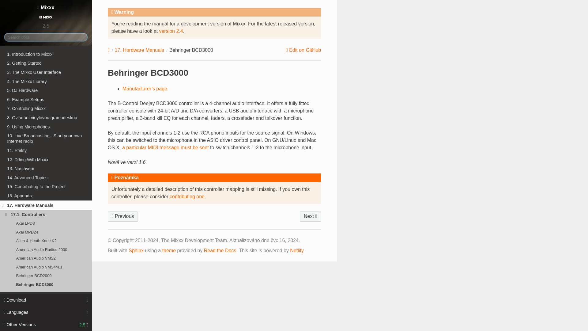 The width and height of the screenshot is (588, 331). What do you see at coordinates (46, 319) in the screenshot?
I see `Behringer CMD STUDIO 4a` at bounding box center [46, 319].